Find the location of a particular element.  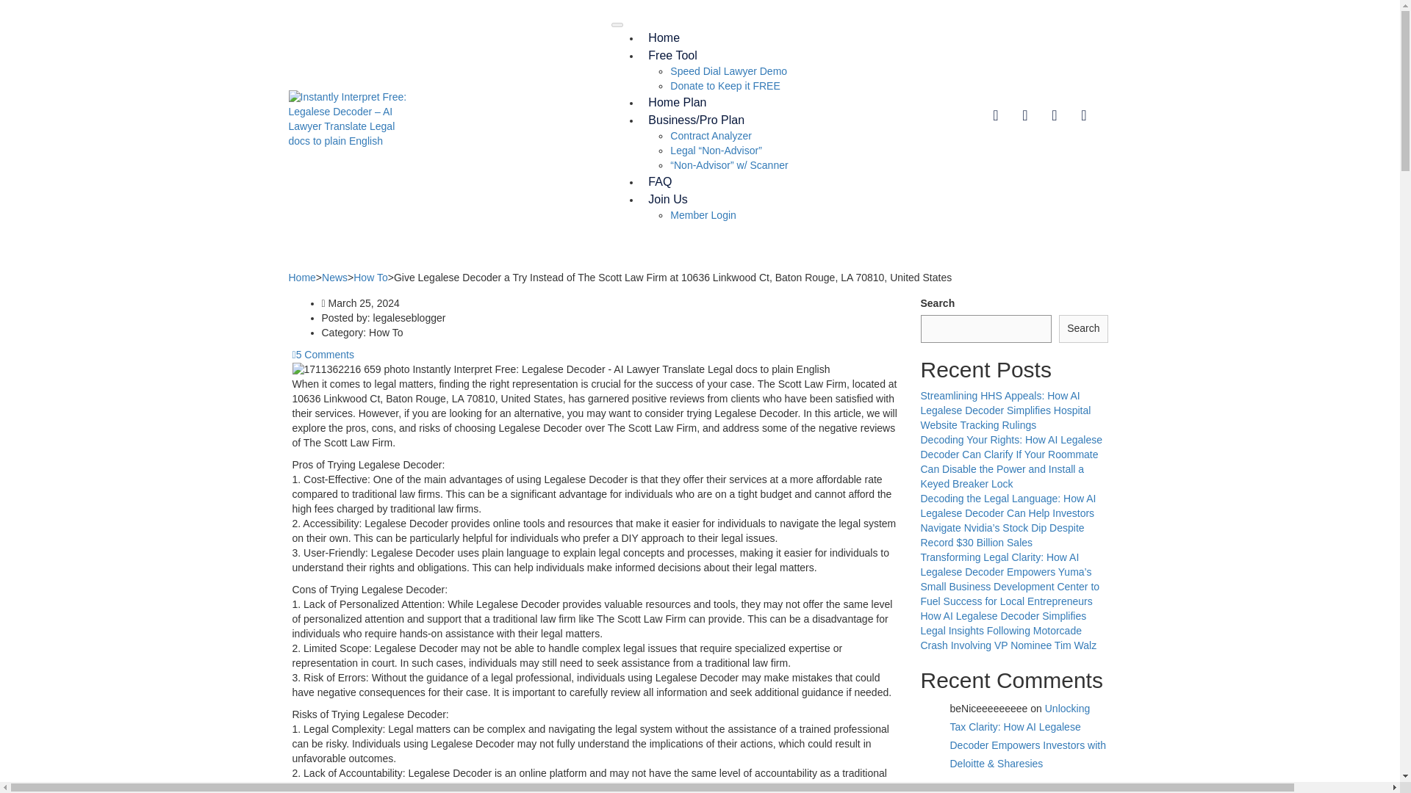

Home Plan is located at coordinates (677, 101).